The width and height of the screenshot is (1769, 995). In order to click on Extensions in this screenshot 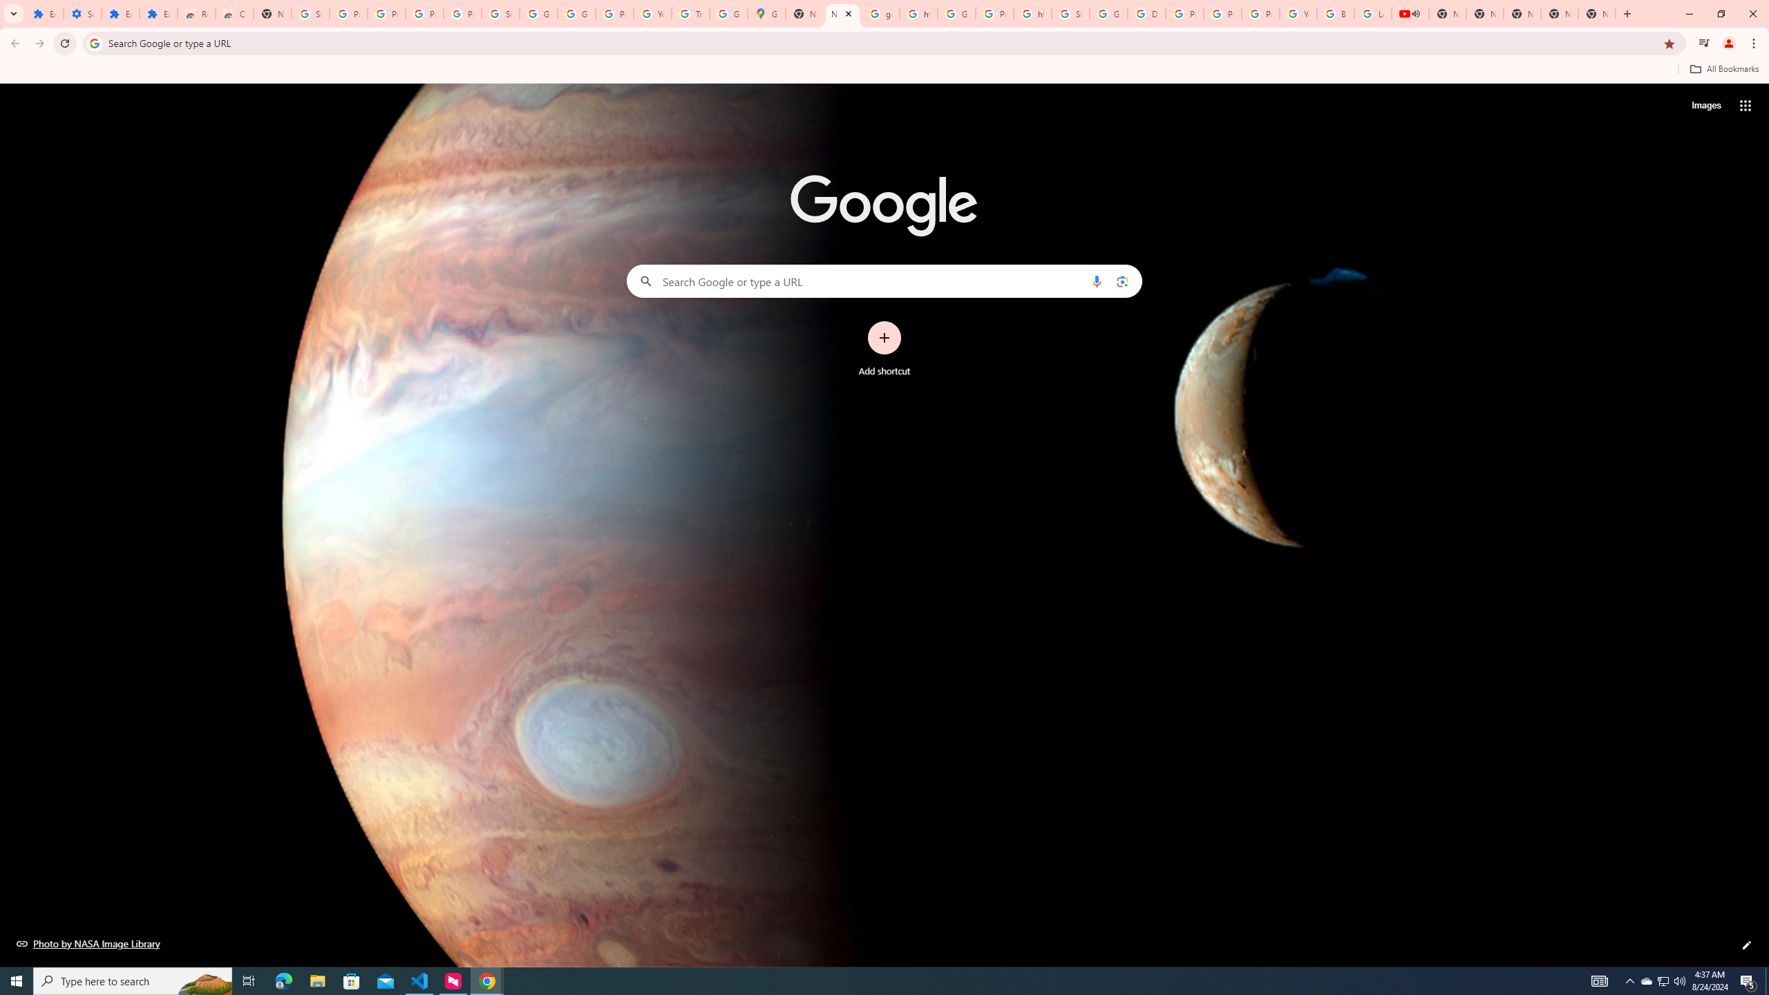, I will do `click(44, 14)`.